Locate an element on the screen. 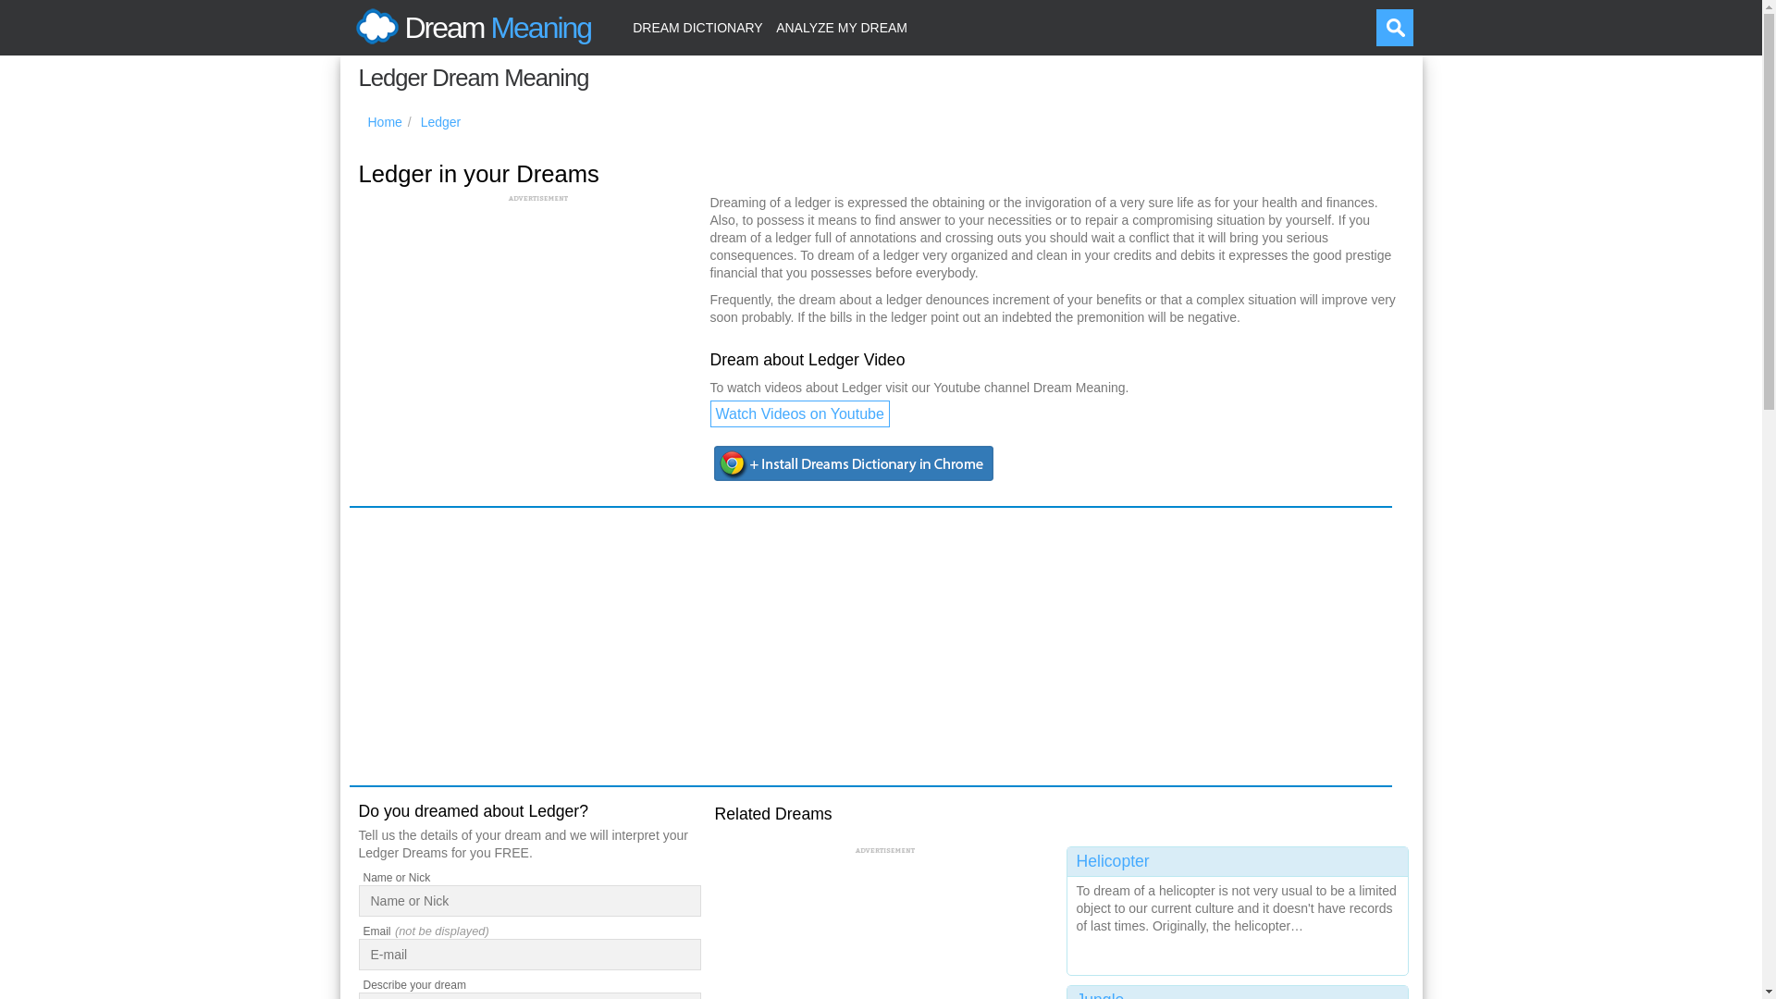 The width and height of the screenshot is (1776, 999). Dreams Meanings, Symbols and Interpretations is located at coordinates (385, 122).